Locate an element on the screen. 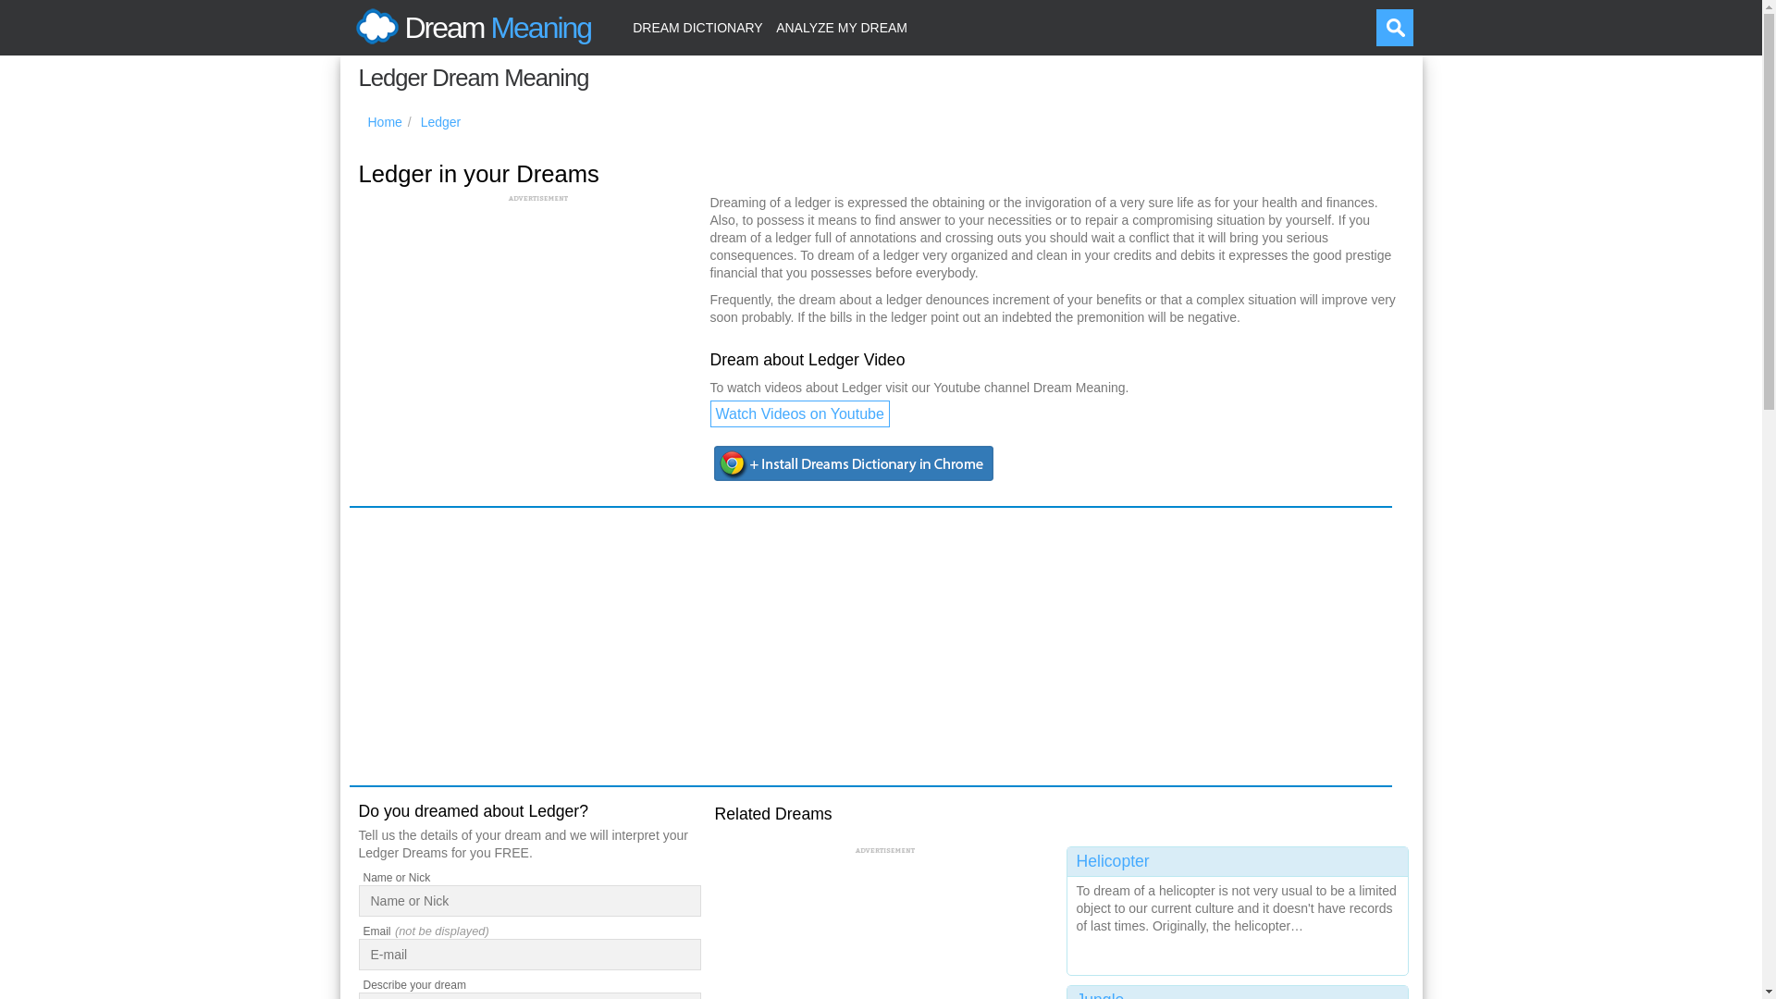 The width and height of the screenshot is (1776, 999). Dreams Meanings, Symbols and Interpretations is located at coordinates (385, 122).